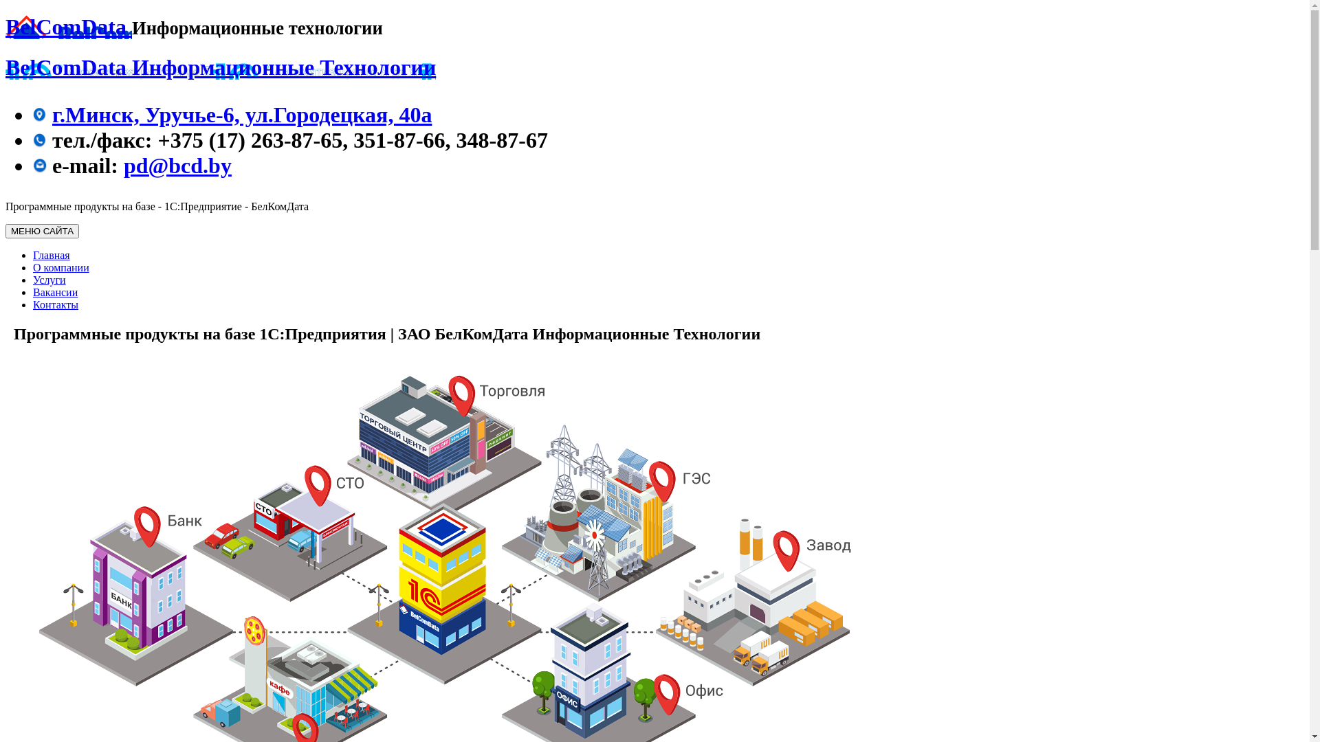 The image size is (1320, 742). Describe the element at coordinates (69, 27) in the screenshot. I see `BelComData` at that location.